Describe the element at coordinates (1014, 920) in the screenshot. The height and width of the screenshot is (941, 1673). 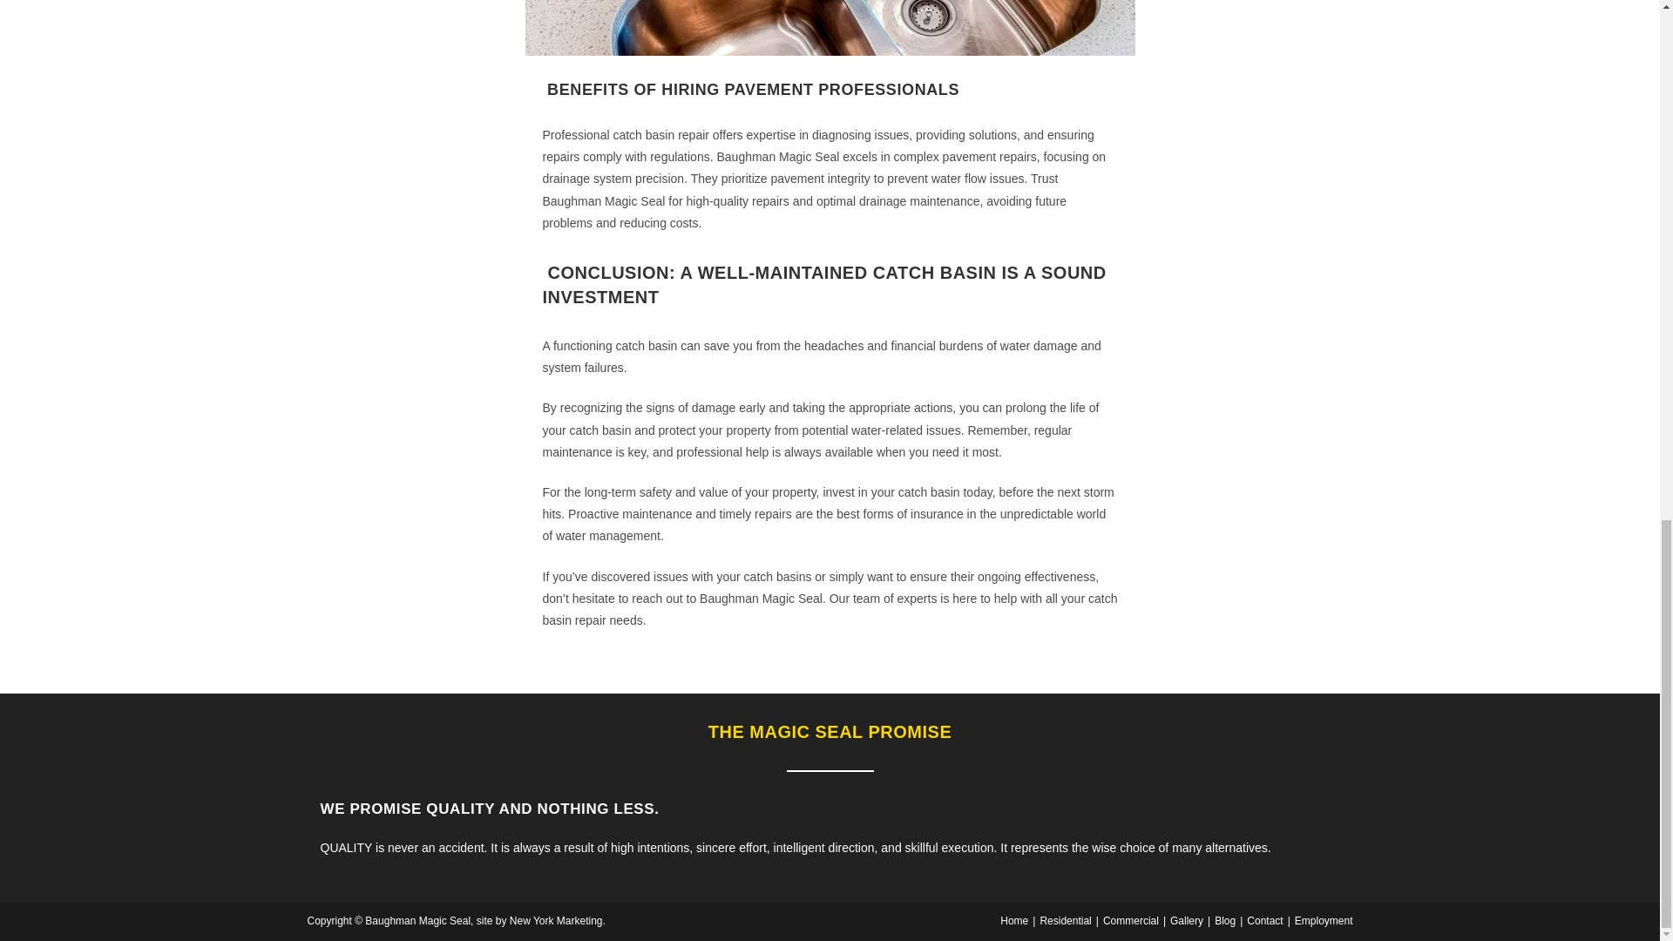
I see `Home` at that location.